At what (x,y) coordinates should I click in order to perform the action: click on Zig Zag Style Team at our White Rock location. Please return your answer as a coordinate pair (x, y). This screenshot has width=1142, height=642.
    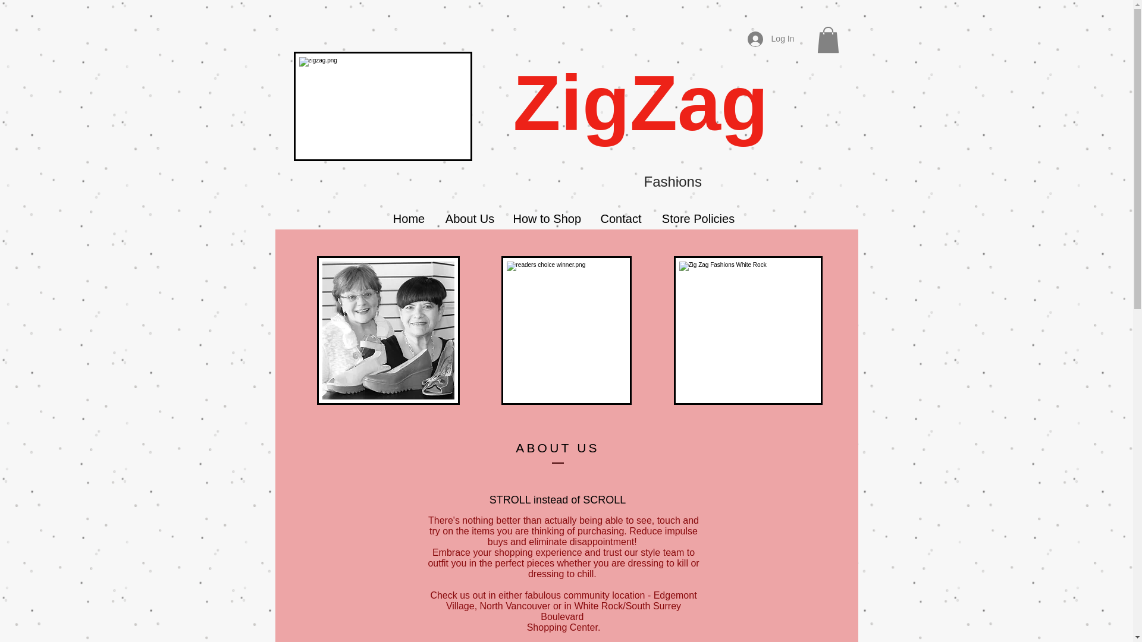
    Looking at the image, I should click on (748, 331).